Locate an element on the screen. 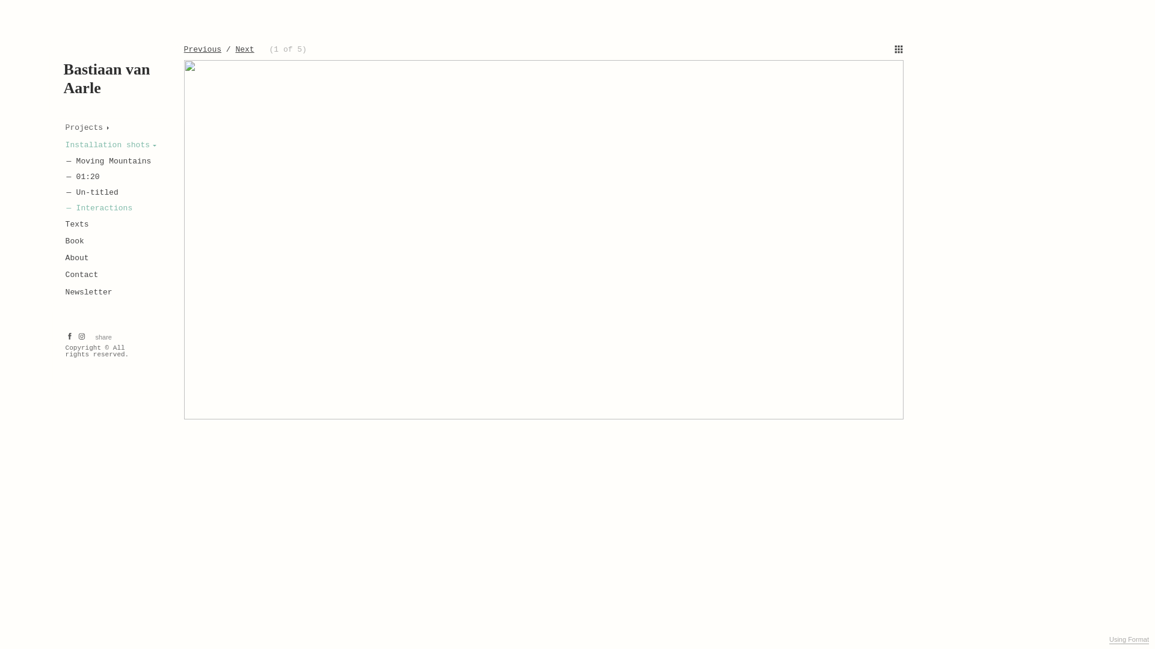  Previous is located at coordinates (203, 49).